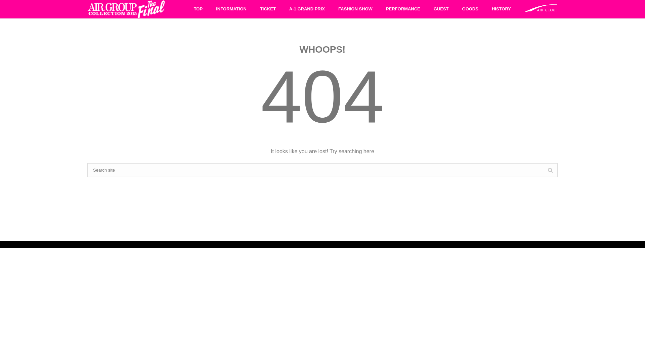  I want to click on GUEST, so click(441, 9).